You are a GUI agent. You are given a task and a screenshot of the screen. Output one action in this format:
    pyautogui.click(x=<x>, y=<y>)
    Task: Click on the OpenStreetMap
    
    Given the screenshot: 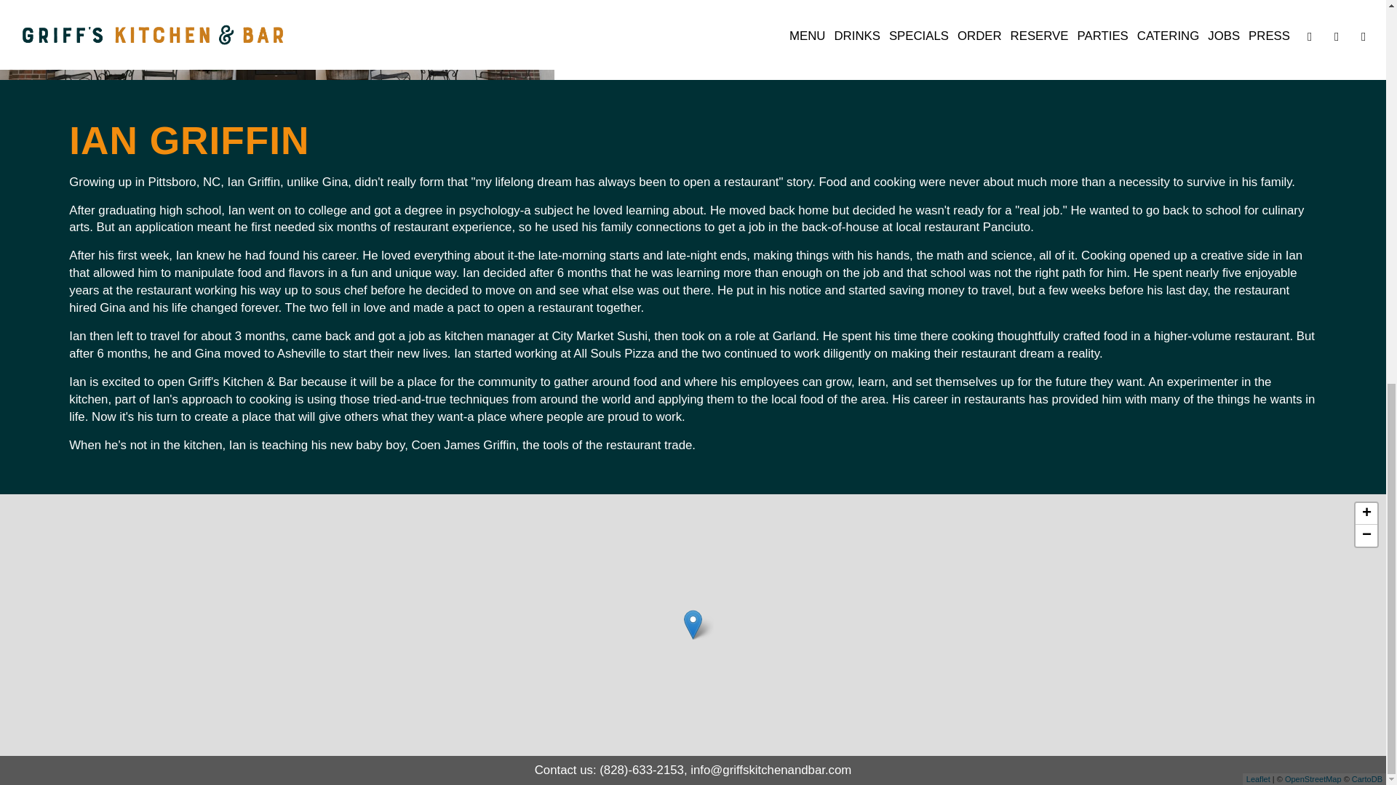 What is the action you would take?
    pyautogui.click(x=1313, y=778)
    